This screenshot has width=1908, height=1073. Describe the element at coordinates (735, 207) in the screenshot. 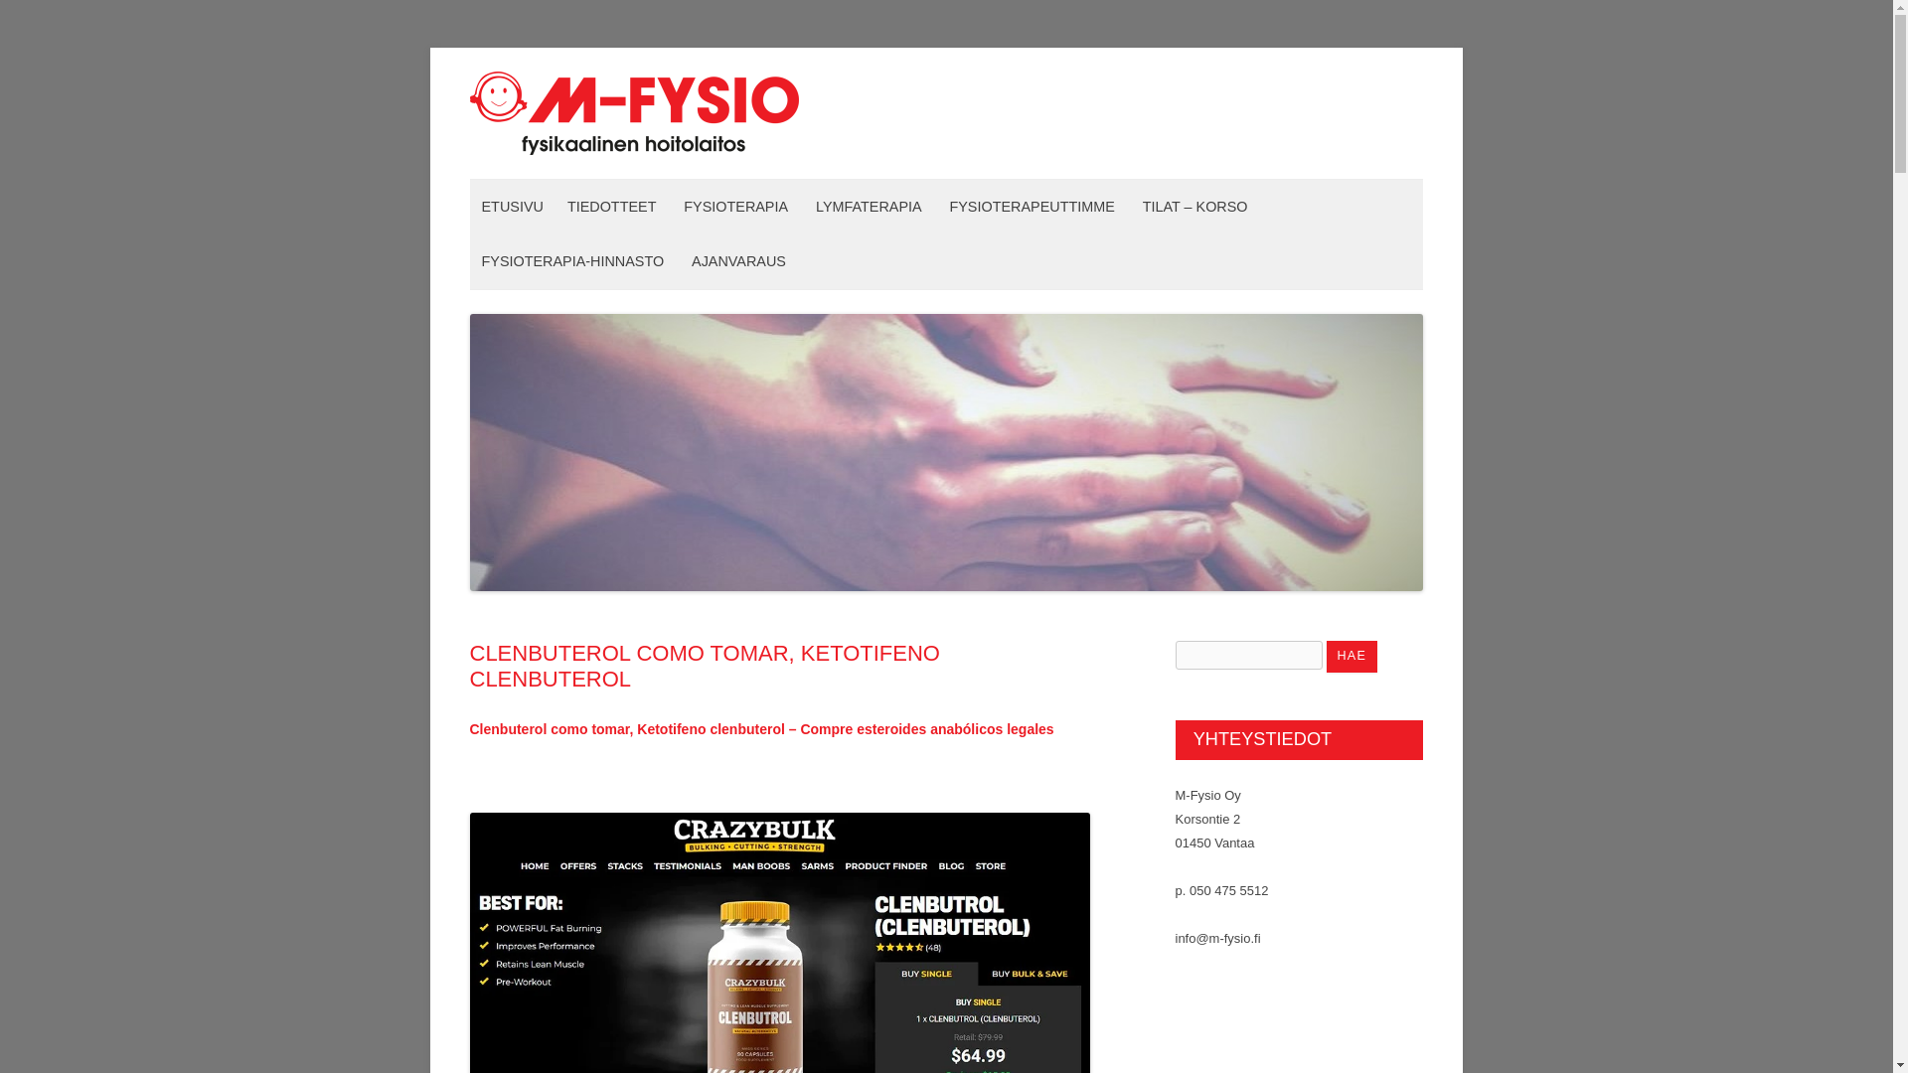

I see `FYSIOTERAPIA` at that location.